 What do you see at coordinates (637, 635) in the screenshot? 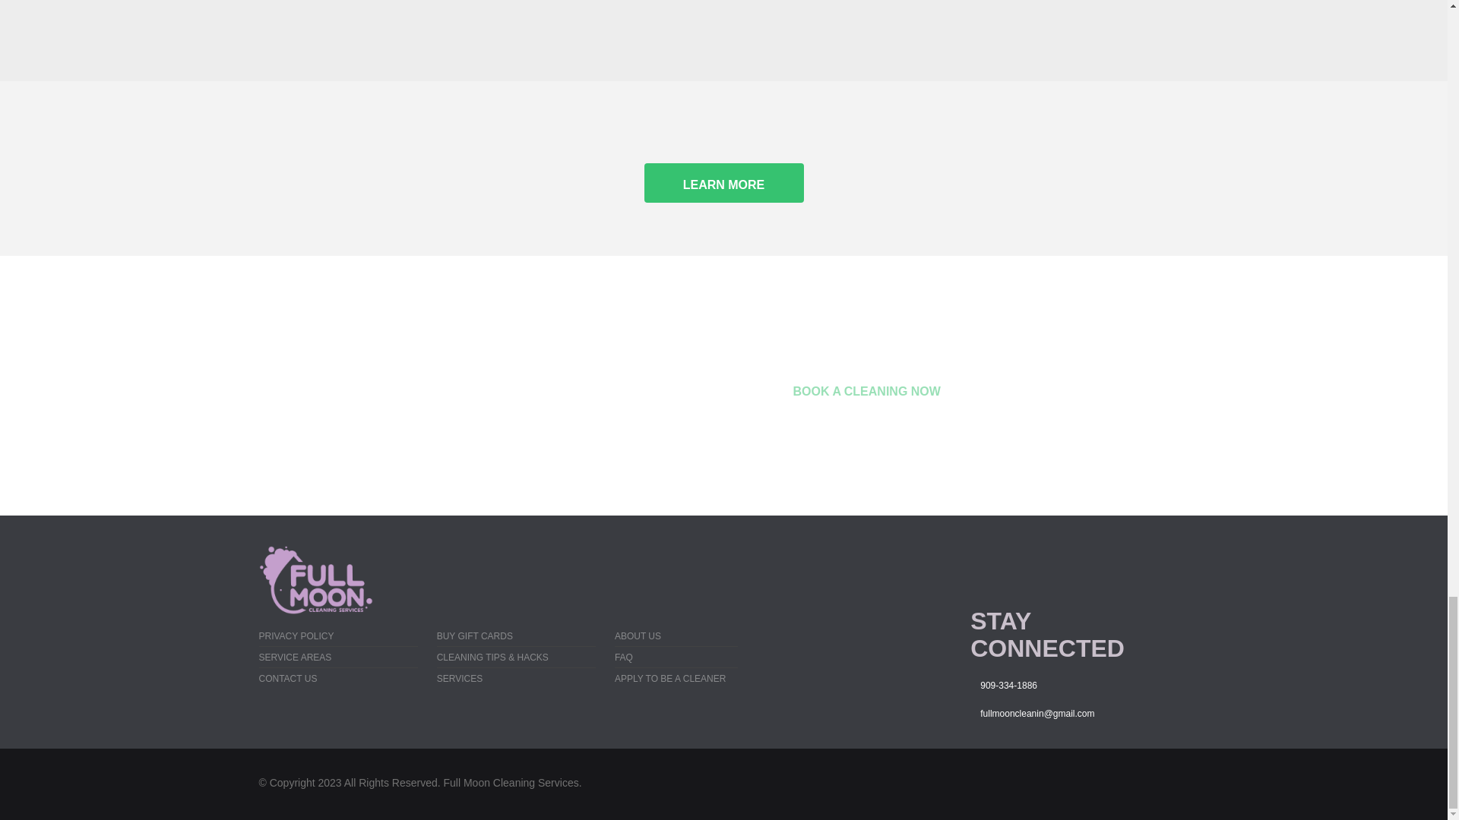
I see `ABOUT US` at bounding box center [637, 635].